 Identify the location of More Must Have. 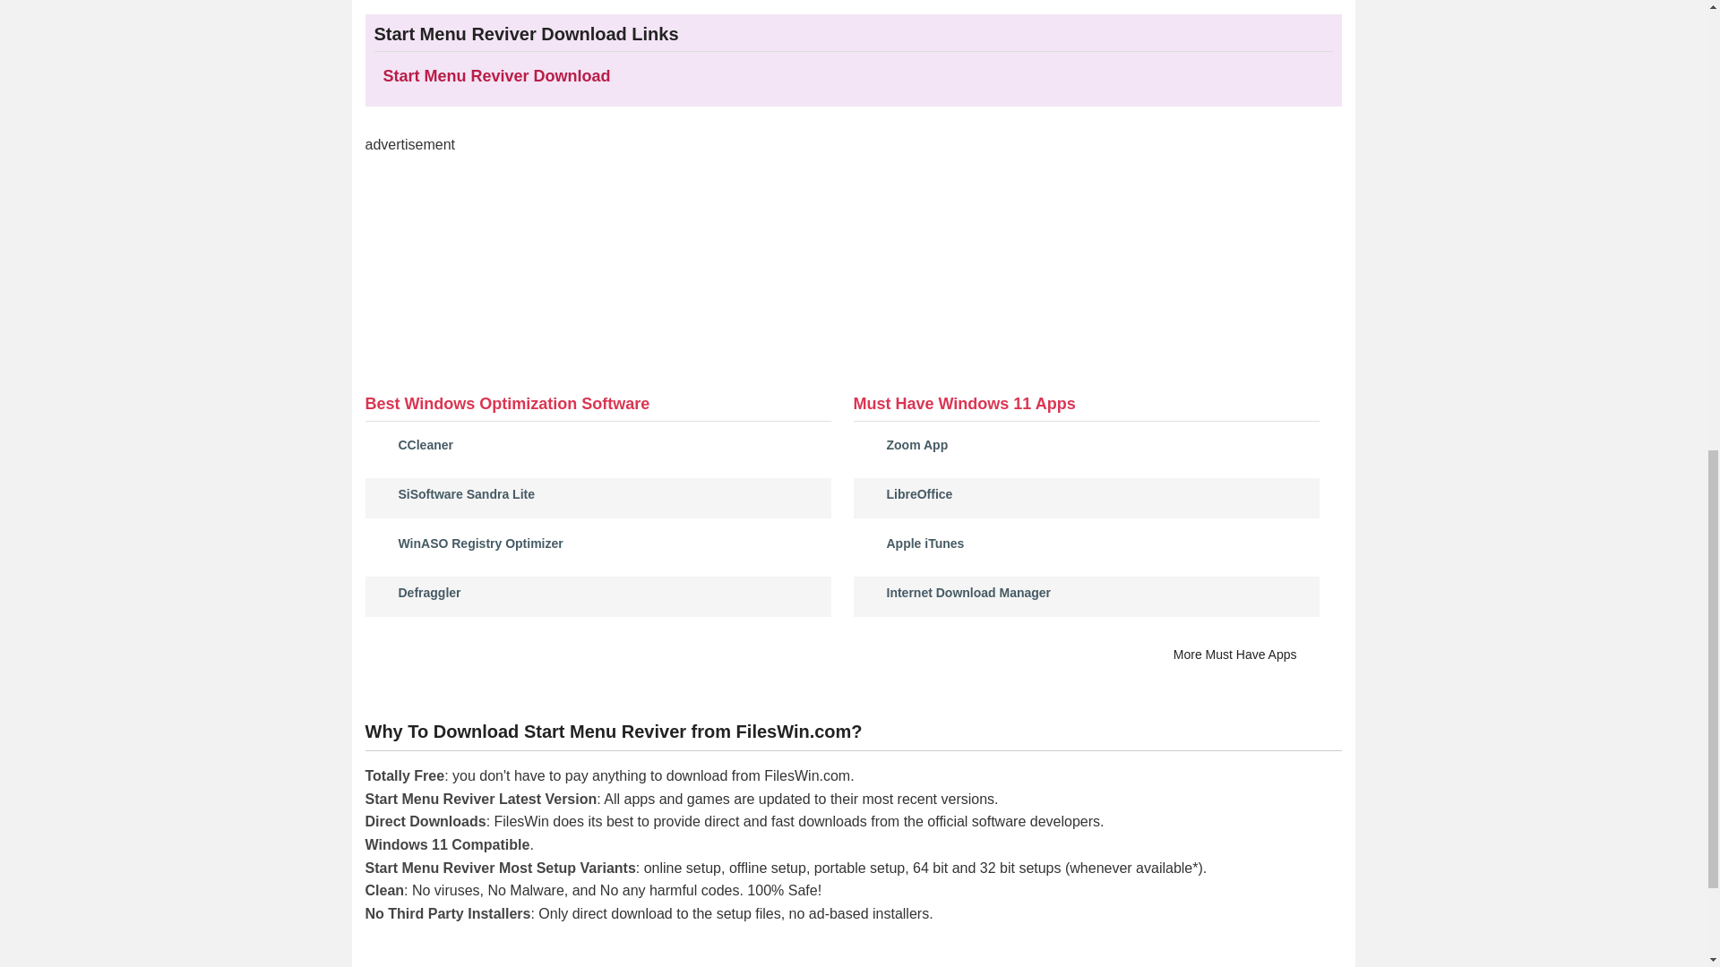
(1245, 655).